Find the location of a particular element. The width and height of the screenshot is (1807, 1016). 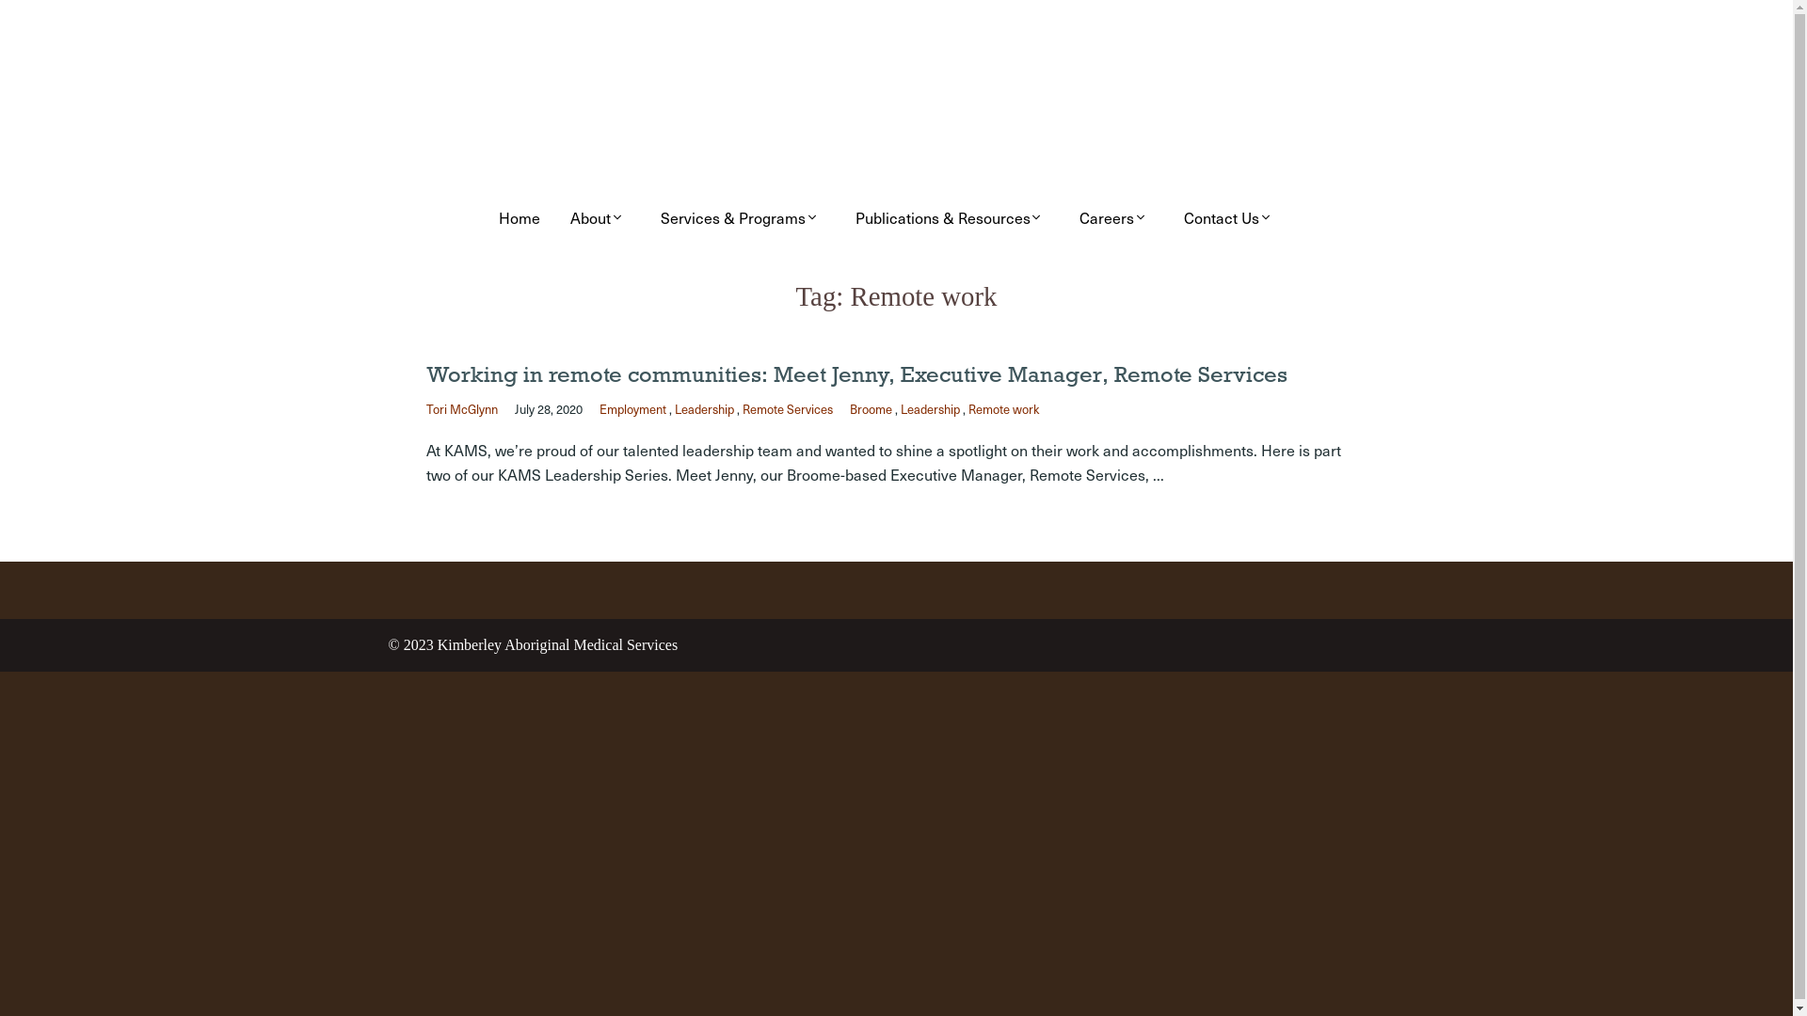

Careers is located at coordinates (1116, 217).